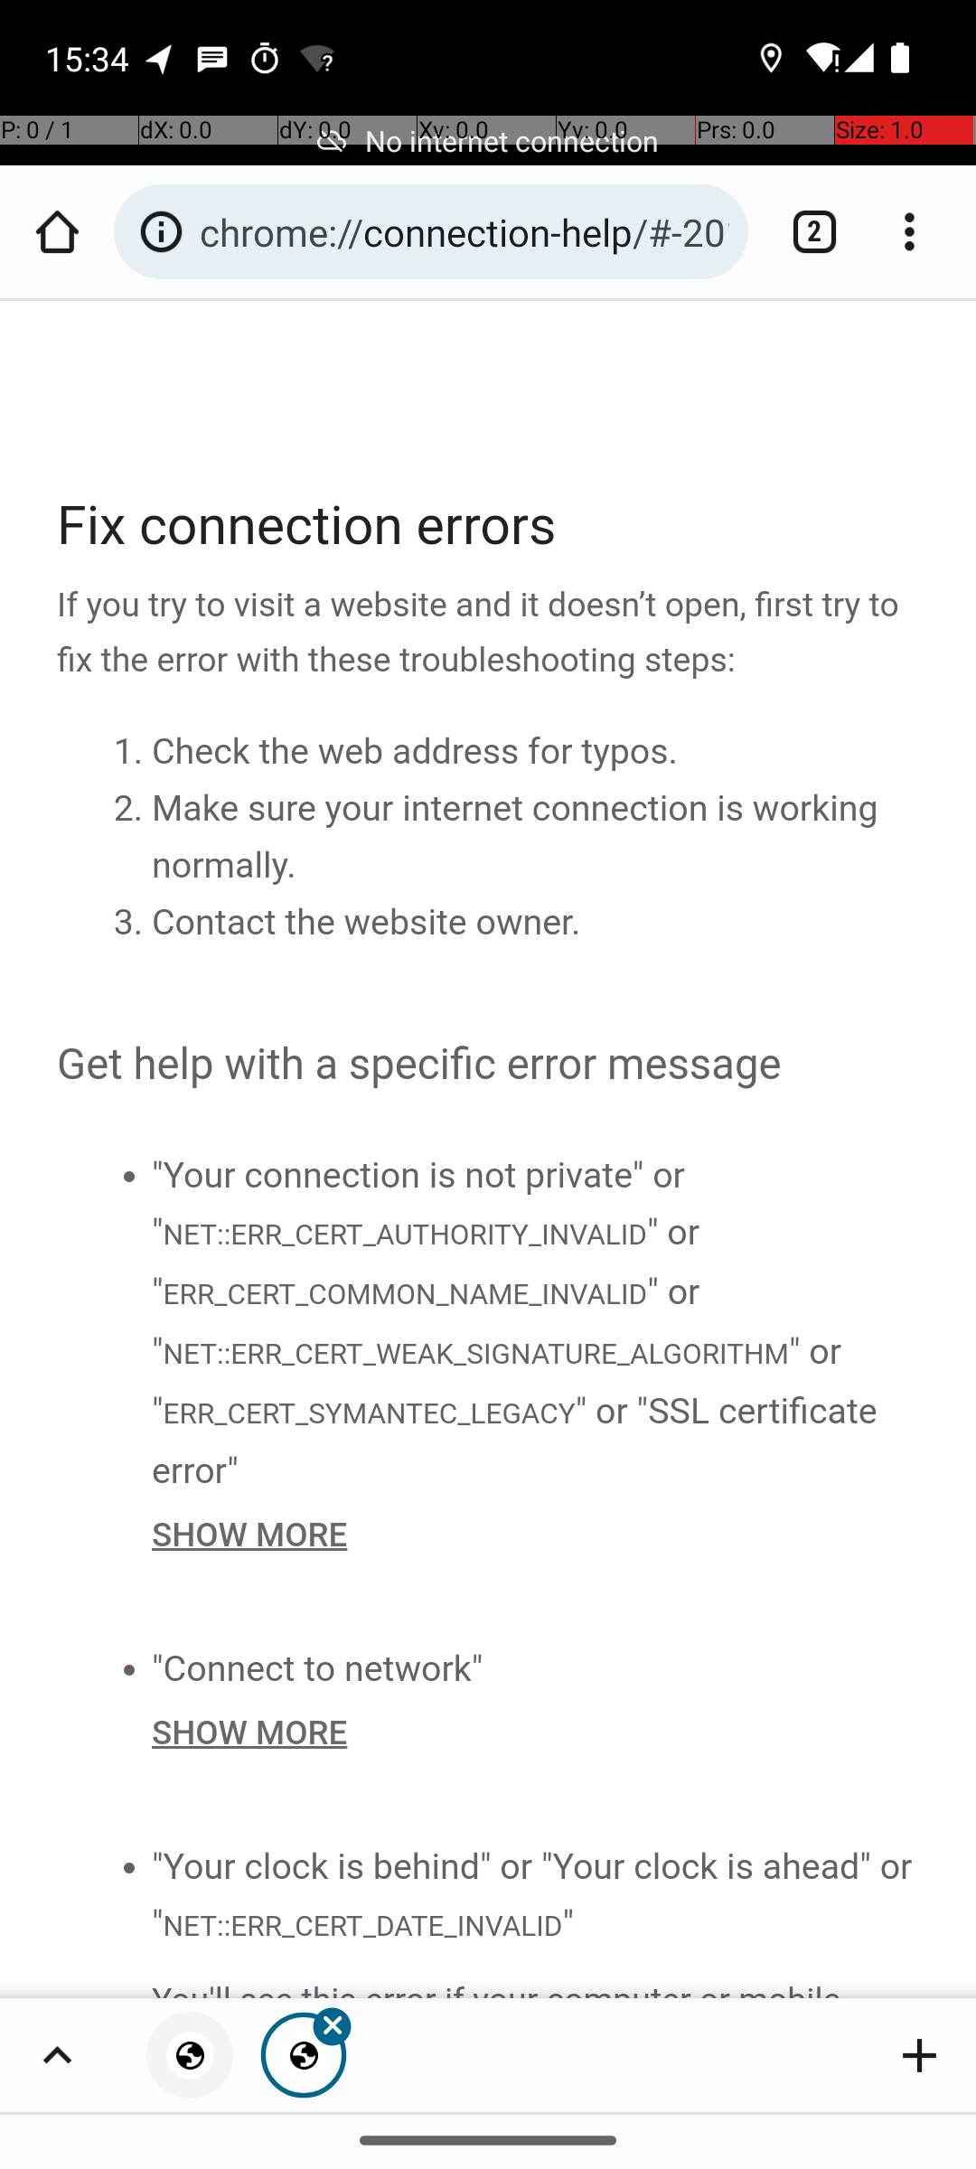  What do you see at coordinates (515, 1441) in the screenshot?
I see `" or "SSL certificate error"` at bounding box center [515, 1441].